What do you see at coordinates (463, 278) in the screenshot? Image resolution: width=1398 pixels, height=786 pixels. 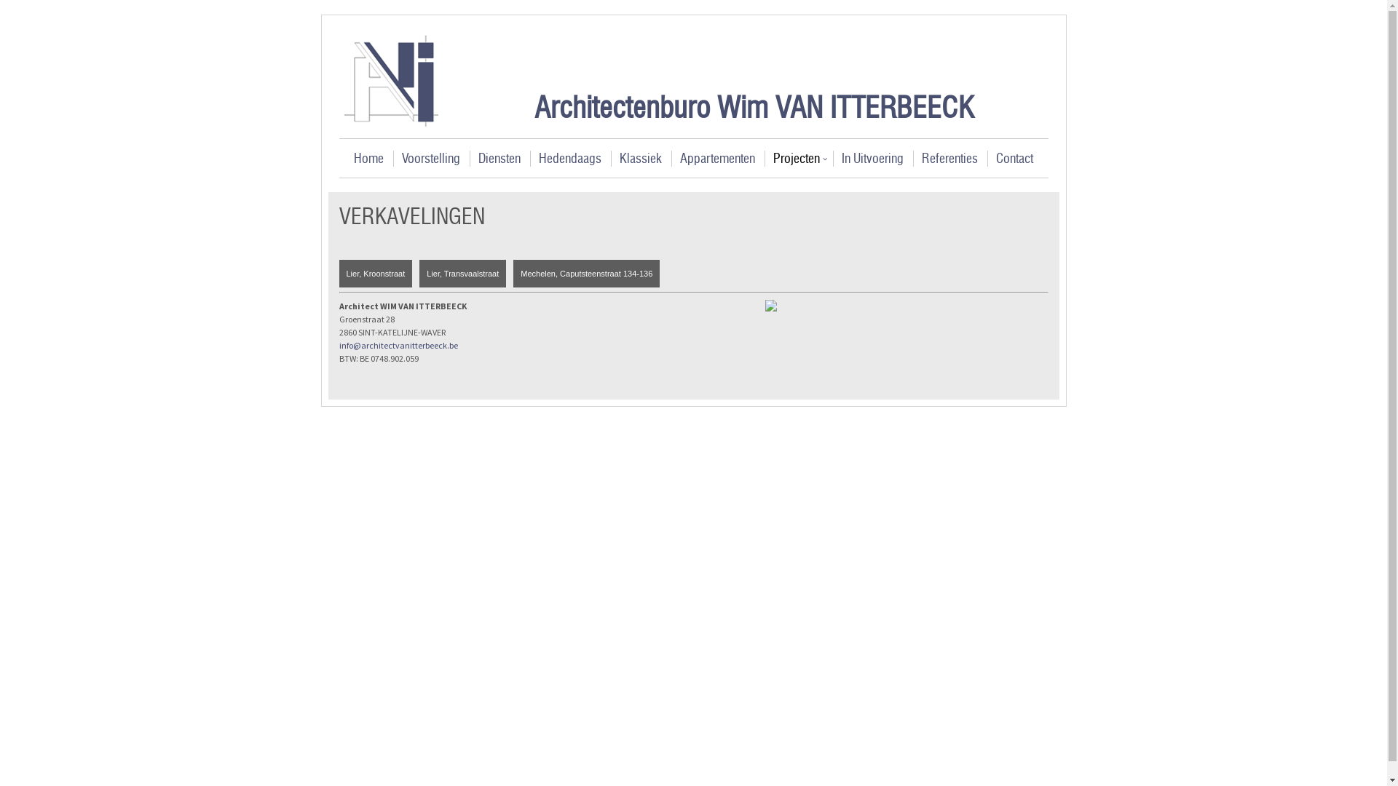 I see `Lier, Transvaalstraat` at bounding box center [463, 278].